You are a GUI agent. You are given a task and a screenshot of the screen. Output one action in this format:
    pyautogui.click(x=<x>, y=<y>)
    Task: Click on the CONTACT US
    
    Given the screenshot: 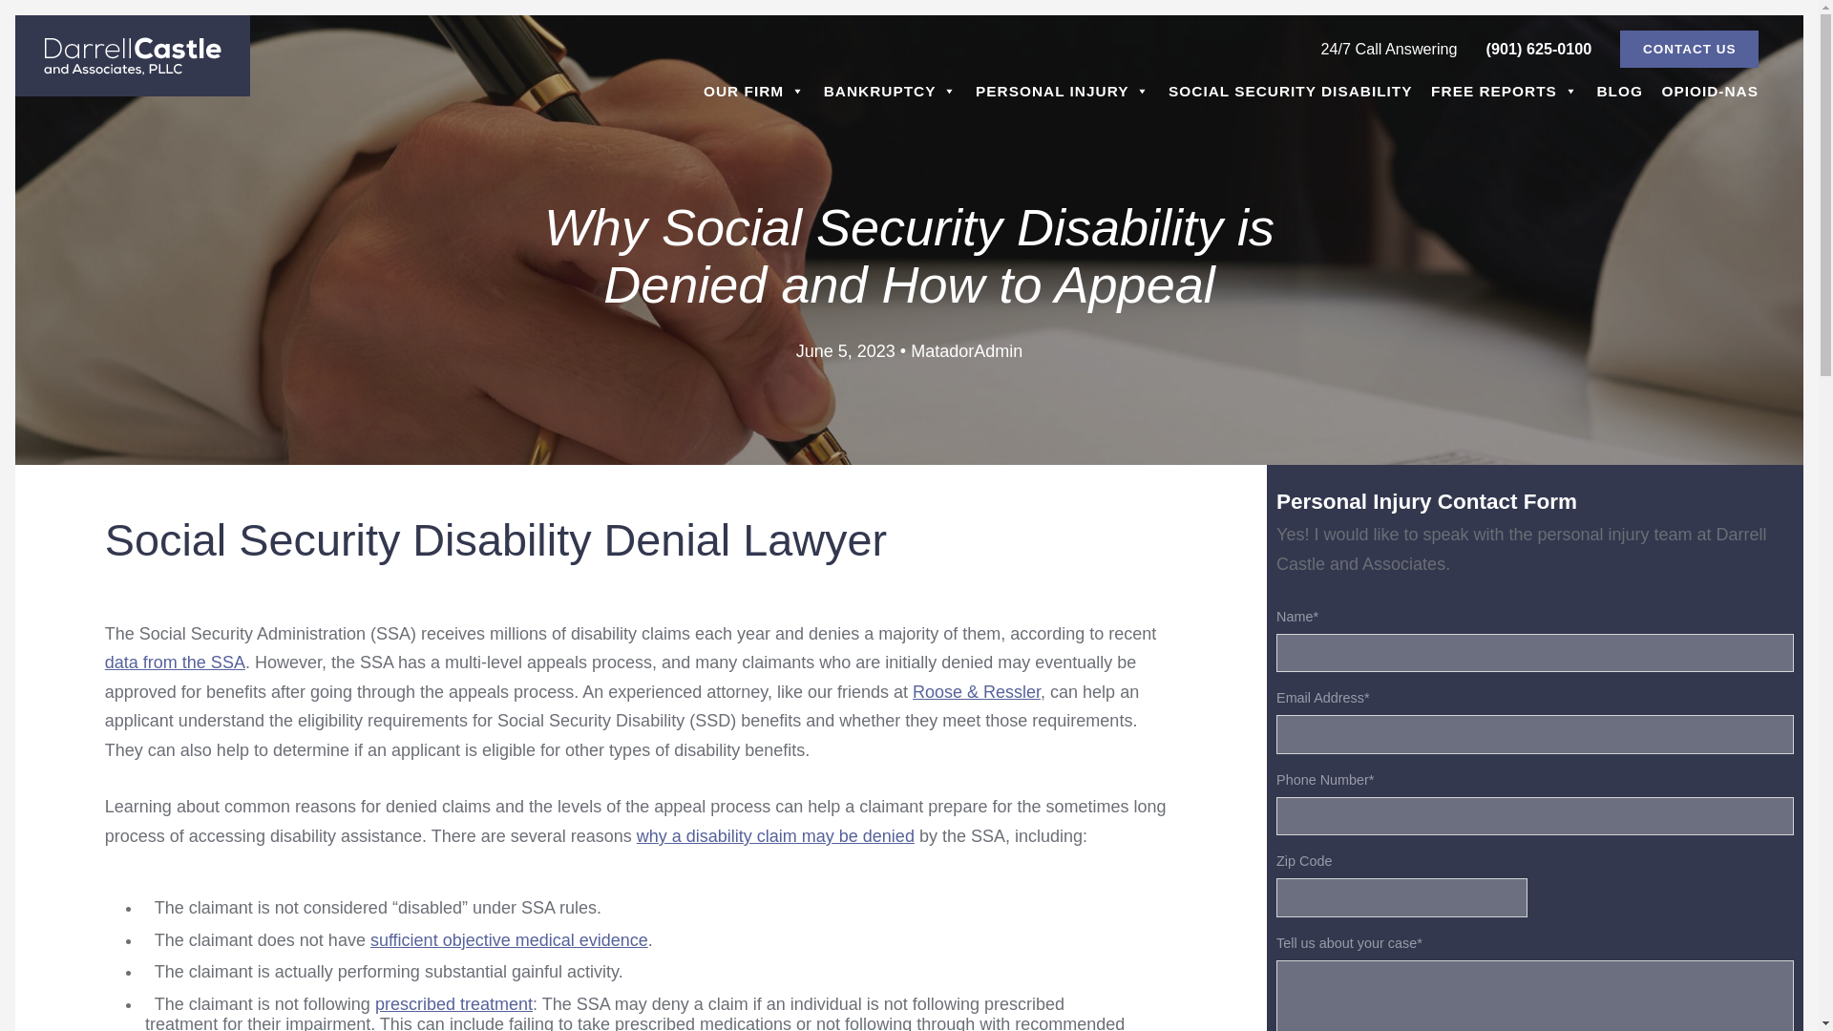 What is the action you would take?
    pyautogui.click(x=1689, y=50)
    